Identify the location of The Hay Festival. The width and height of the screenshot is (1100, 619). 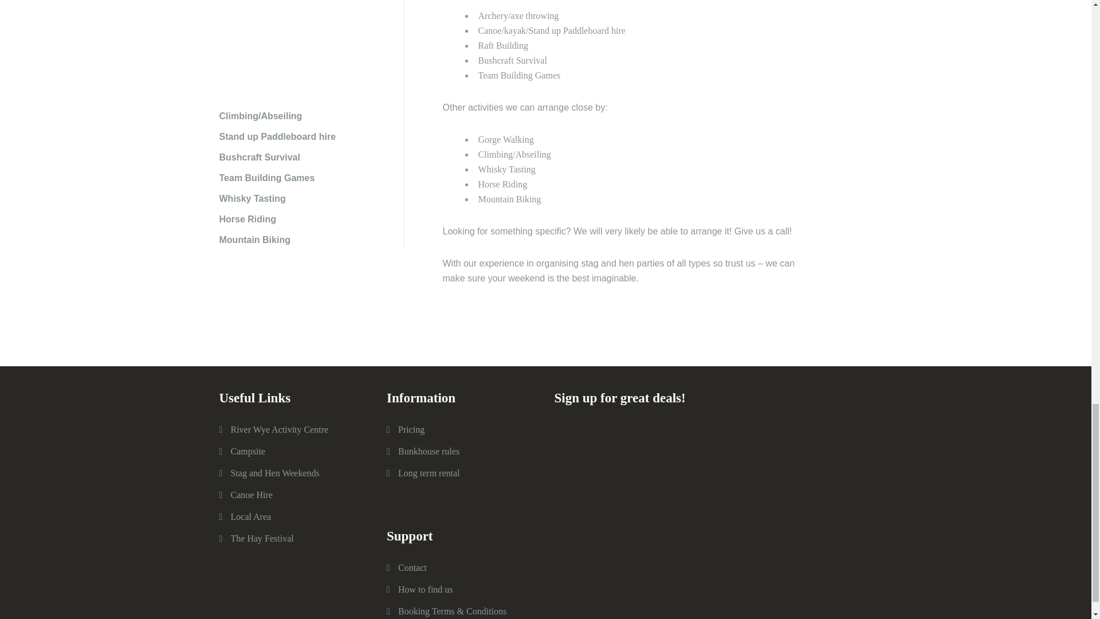
(261, 538).